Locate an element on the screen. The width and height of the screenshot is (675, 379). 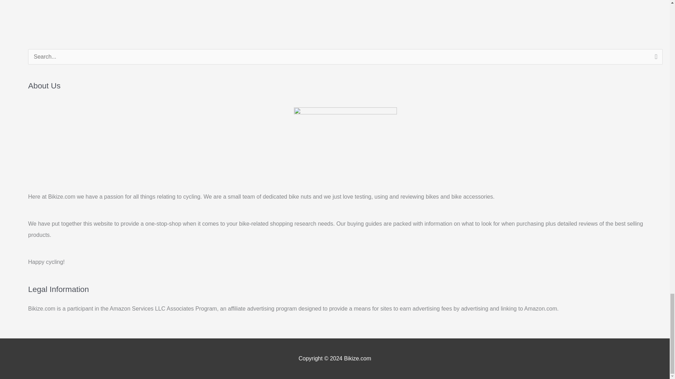
How to Find the Perfect Mountain Bike Seat Height is located at coordinates (28, 1).